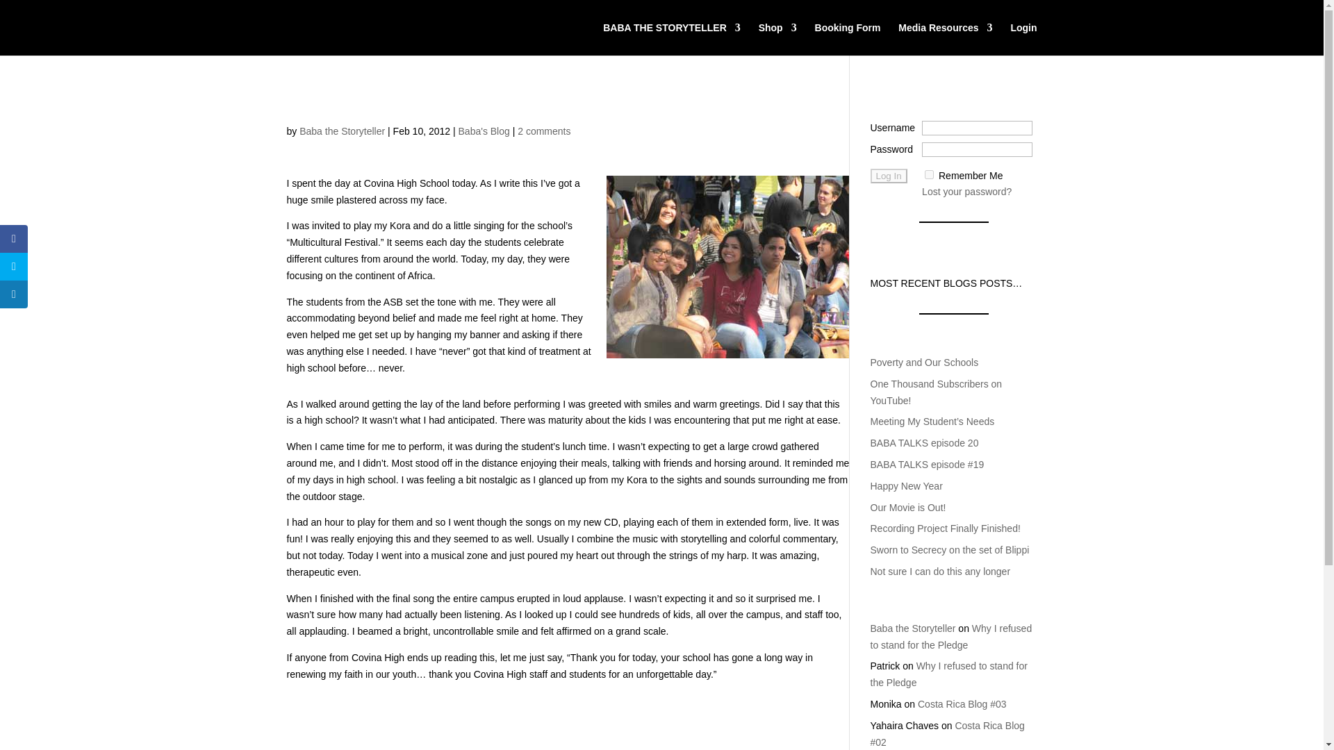  What do you see at coordinates (907, 507) in the screenshot?
I see `Our Movie is Out!` at bounding box center [907, 507].